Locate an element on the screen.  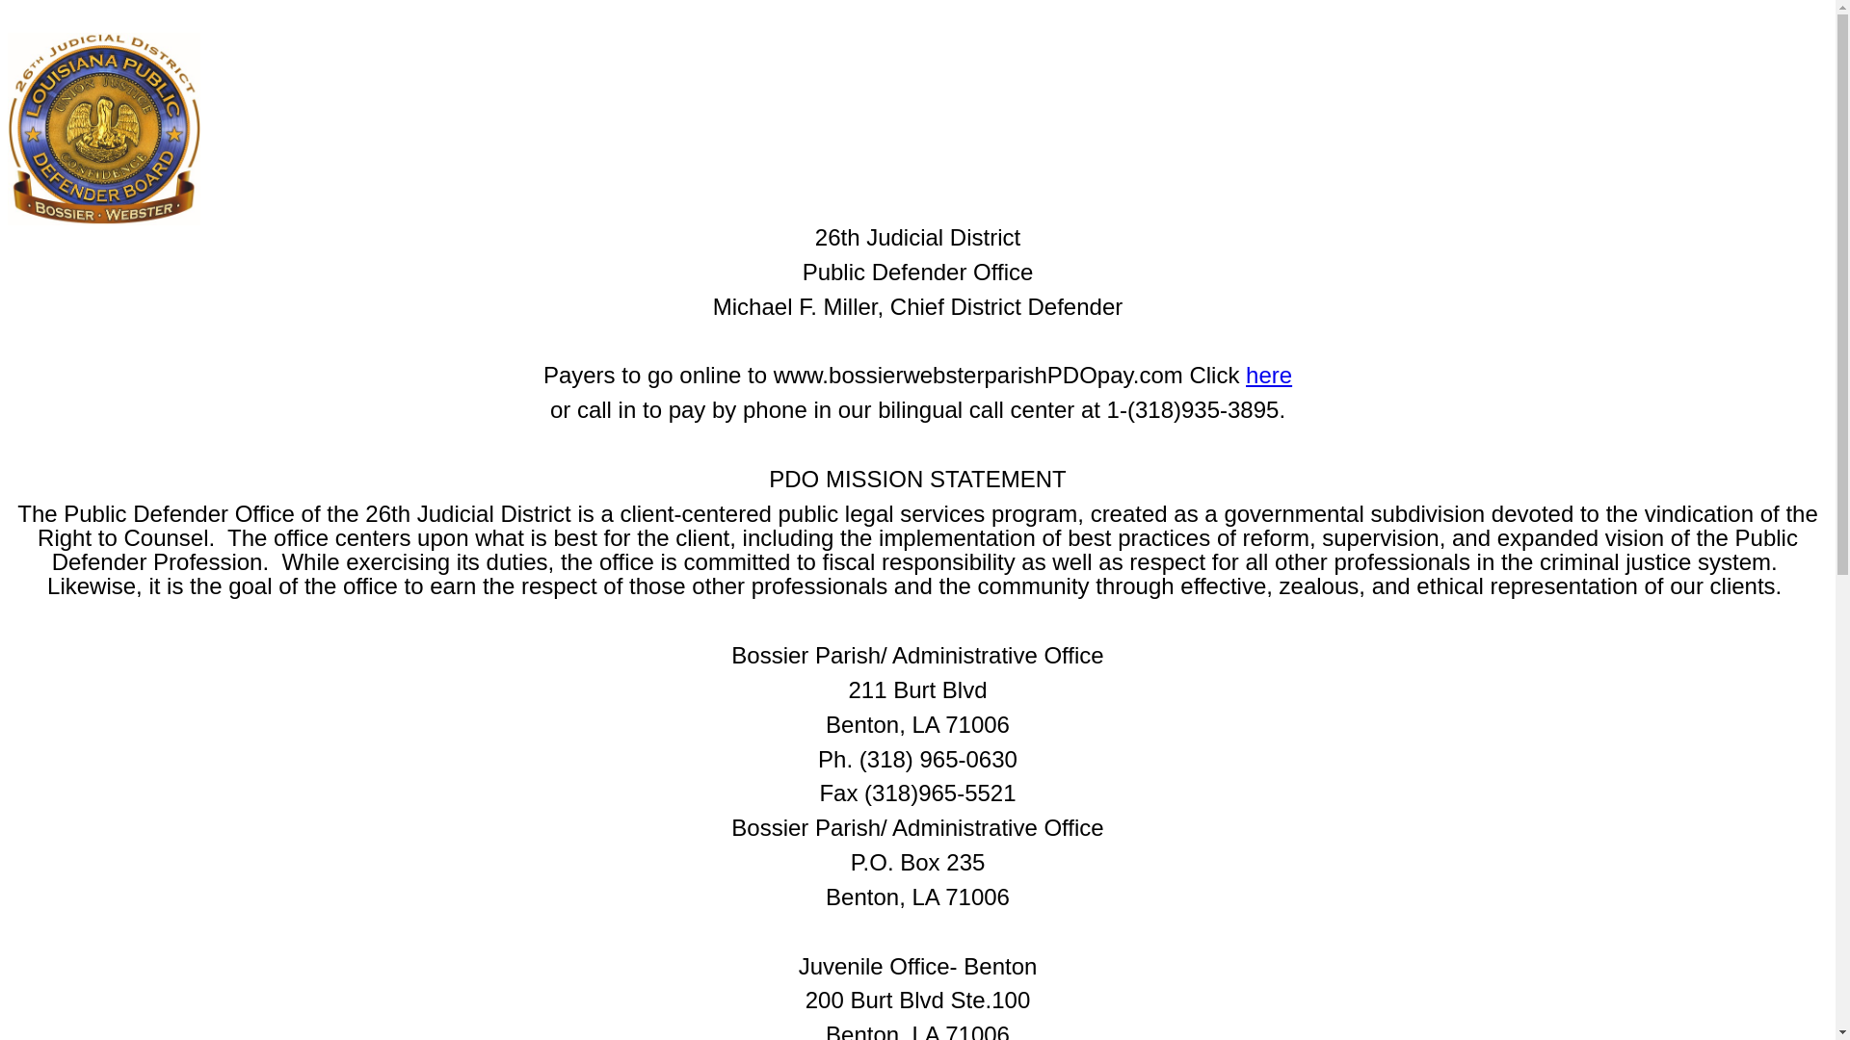
here is located at coordinates (1269, 376).